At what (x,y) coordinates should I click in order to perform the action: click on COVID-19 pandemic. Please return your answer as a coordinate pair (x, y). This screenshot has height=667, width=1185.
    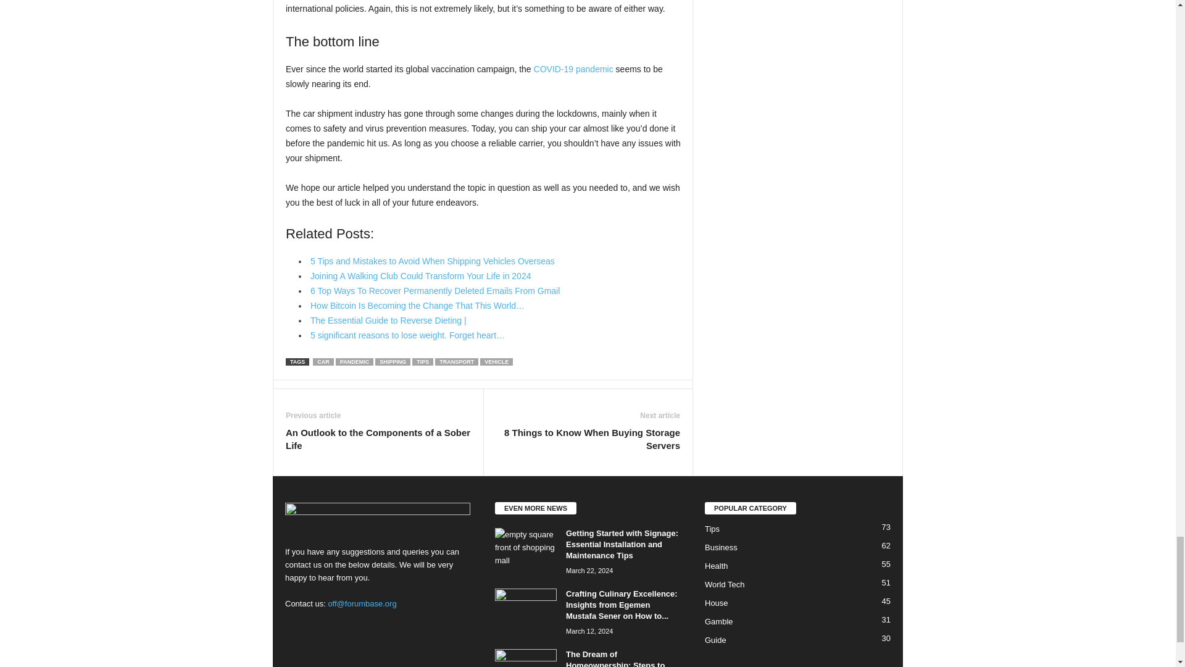
    Looking at the image, I should click on (574, 69).